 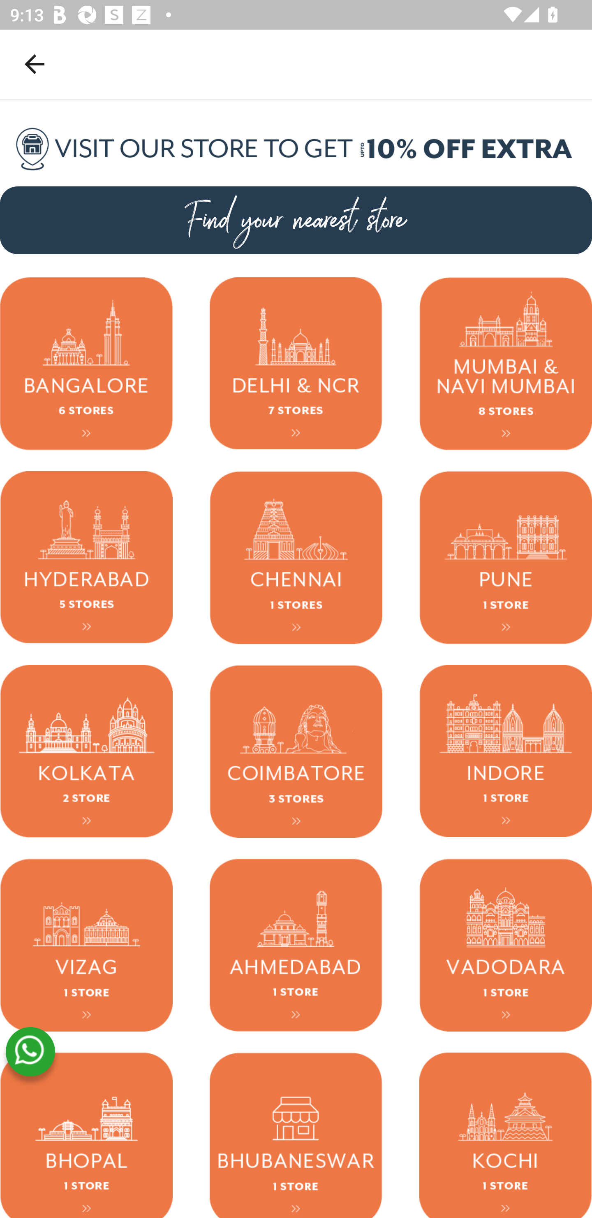 I want to click on Hyderabad, so click(x=86, y=557).